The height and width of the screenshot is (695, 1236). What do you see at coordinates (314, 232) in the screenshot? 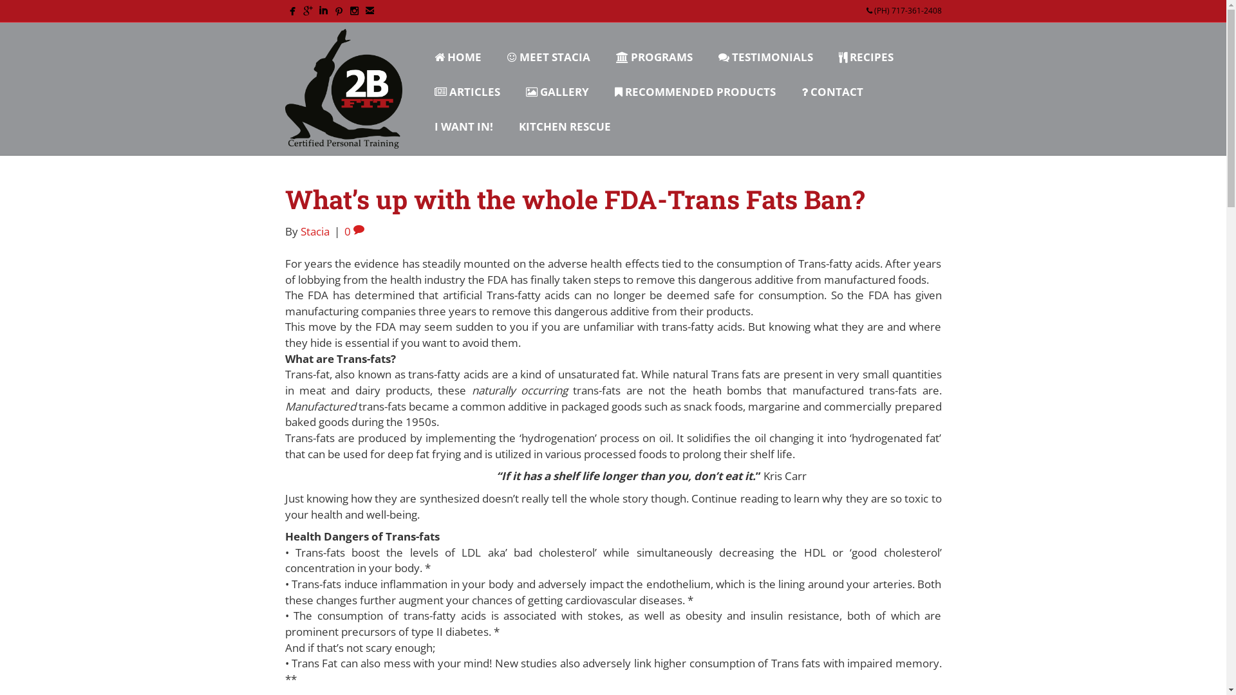
I see `Stacia` at bounding box center [314, 232].